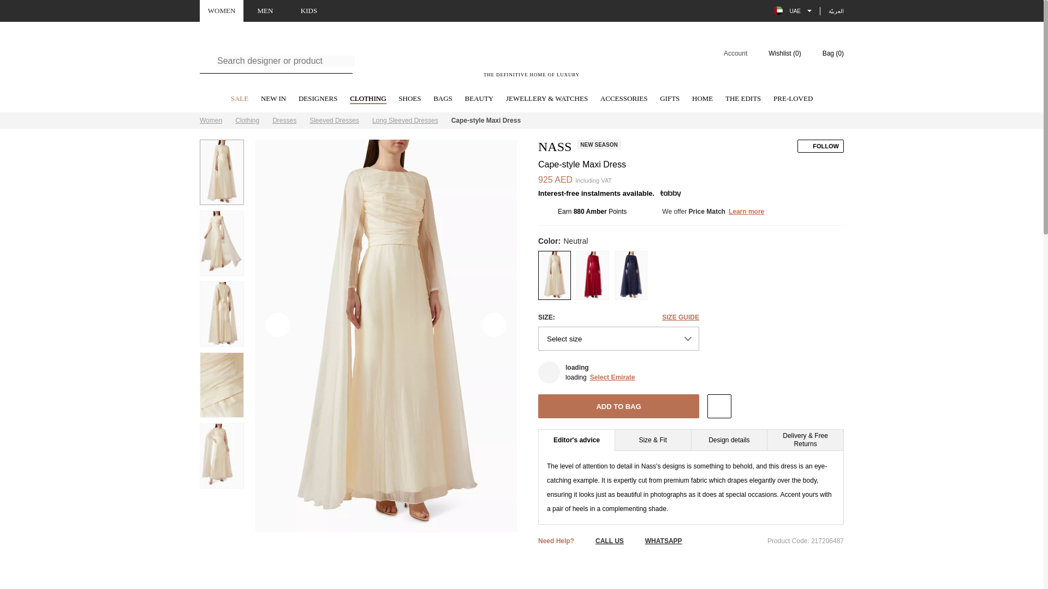 The width and height of the screenshot is (1048, 589). What do you see at coordinates (624, 99) in the screenshot?
I see `ACCESSORIES` at bounding box center [624, 99].